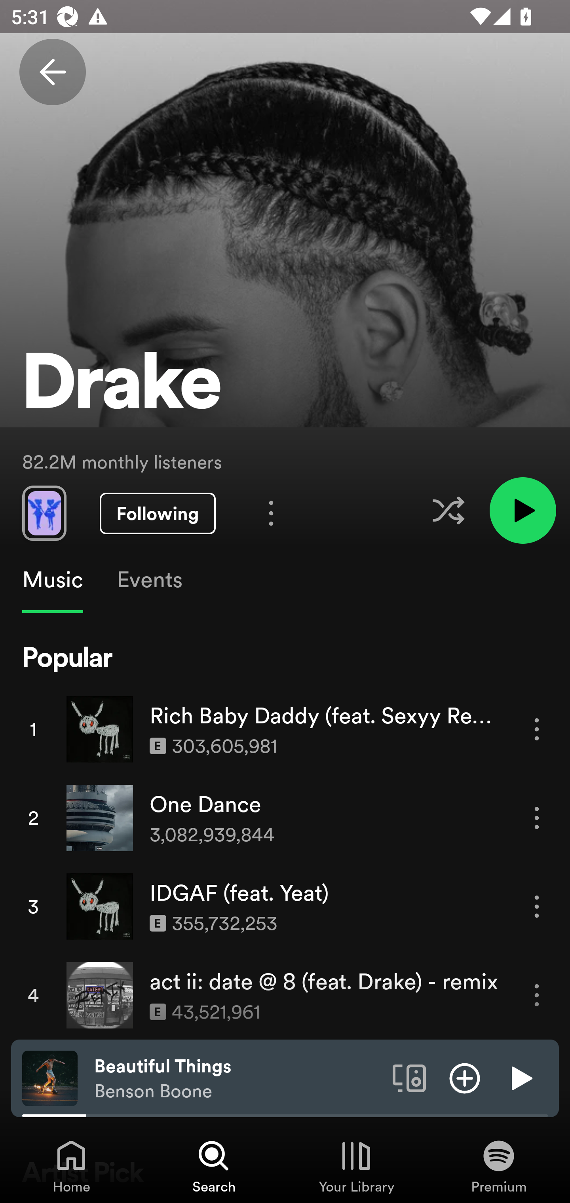 The width and height of the screenshot is (570, 1203). What do you see at coordinates (149, 580) in the screenshot?
I see `Events` at bounding box center [149, 580].